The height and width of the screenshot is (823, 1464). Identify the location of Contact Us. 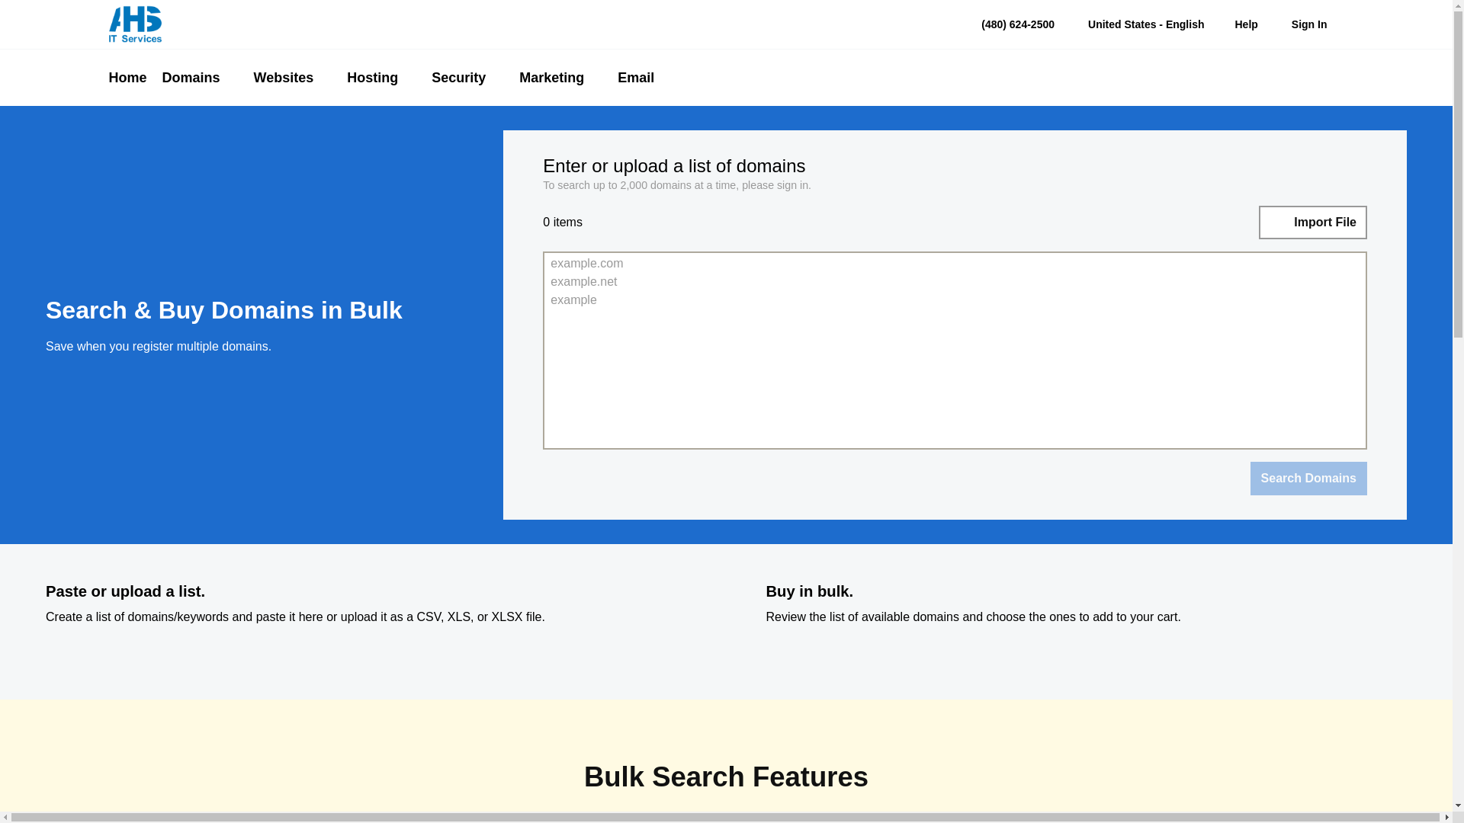
(968, 24).